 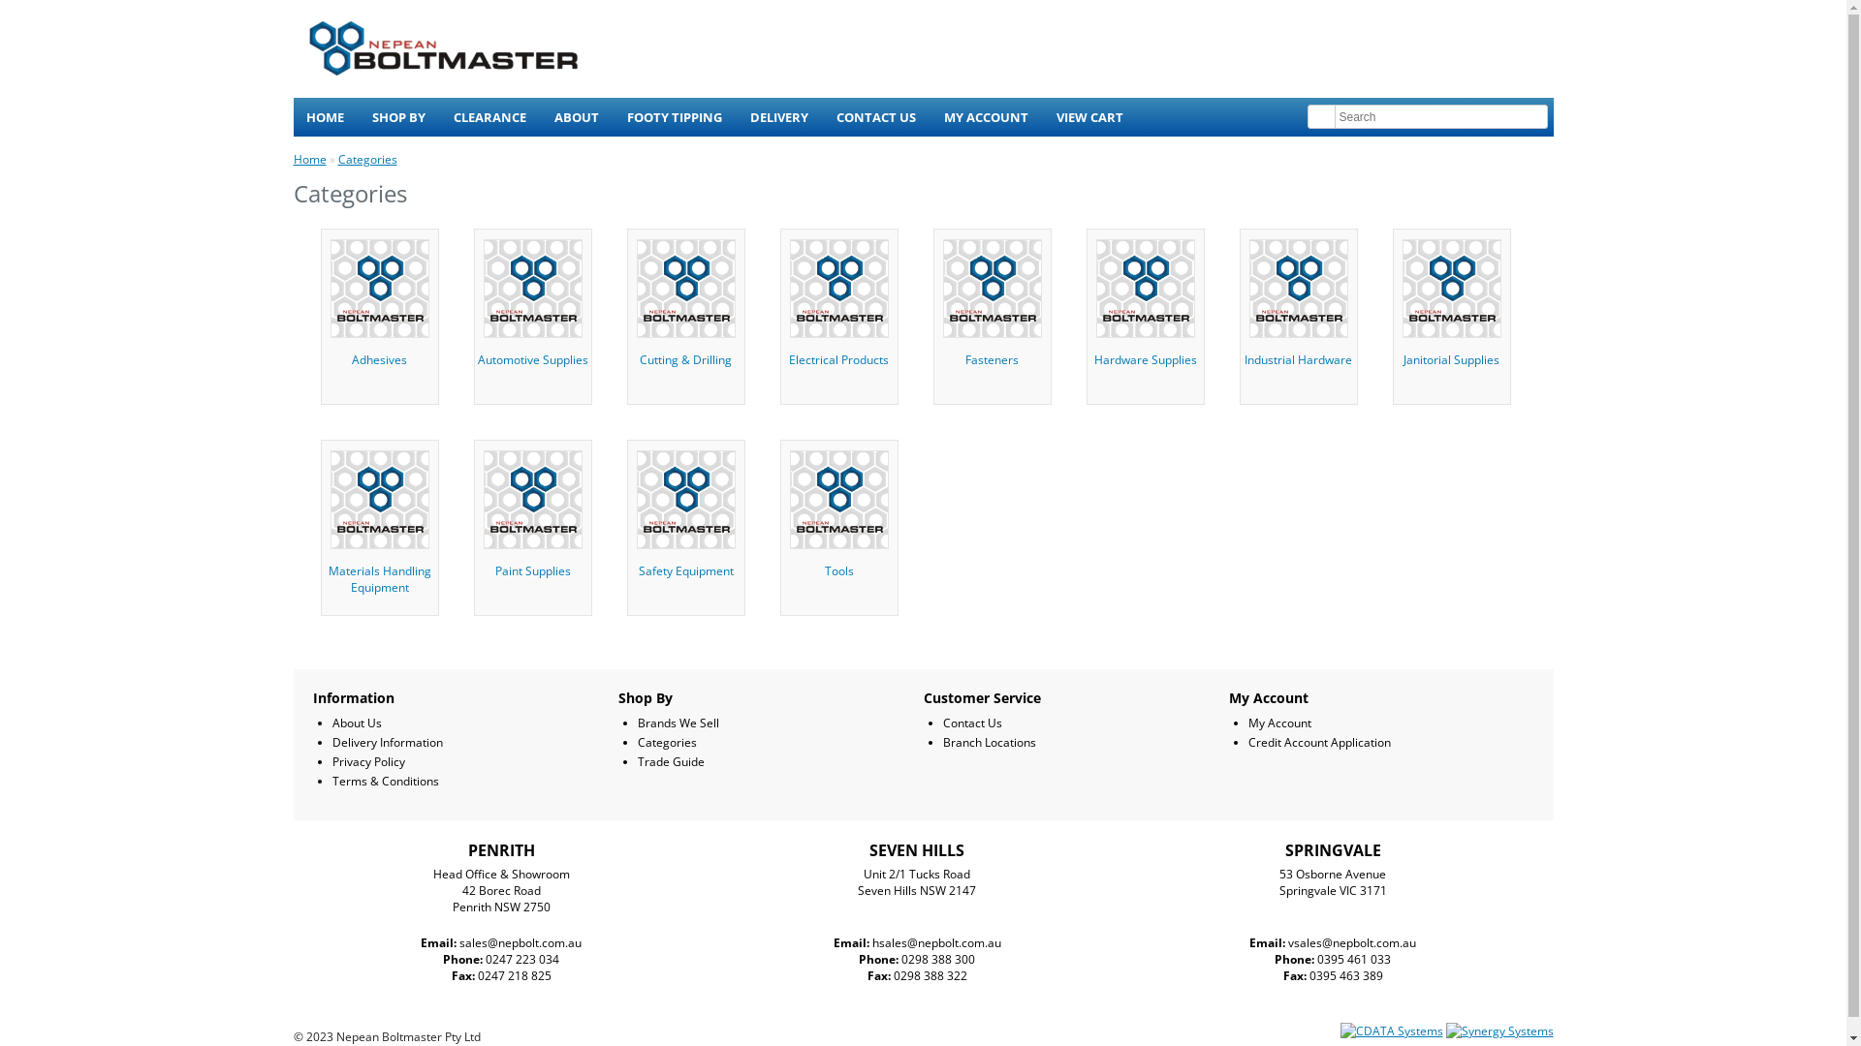 I want to click on AUTOMOTIVE SUPPLIES, so click(x=532, y=289).